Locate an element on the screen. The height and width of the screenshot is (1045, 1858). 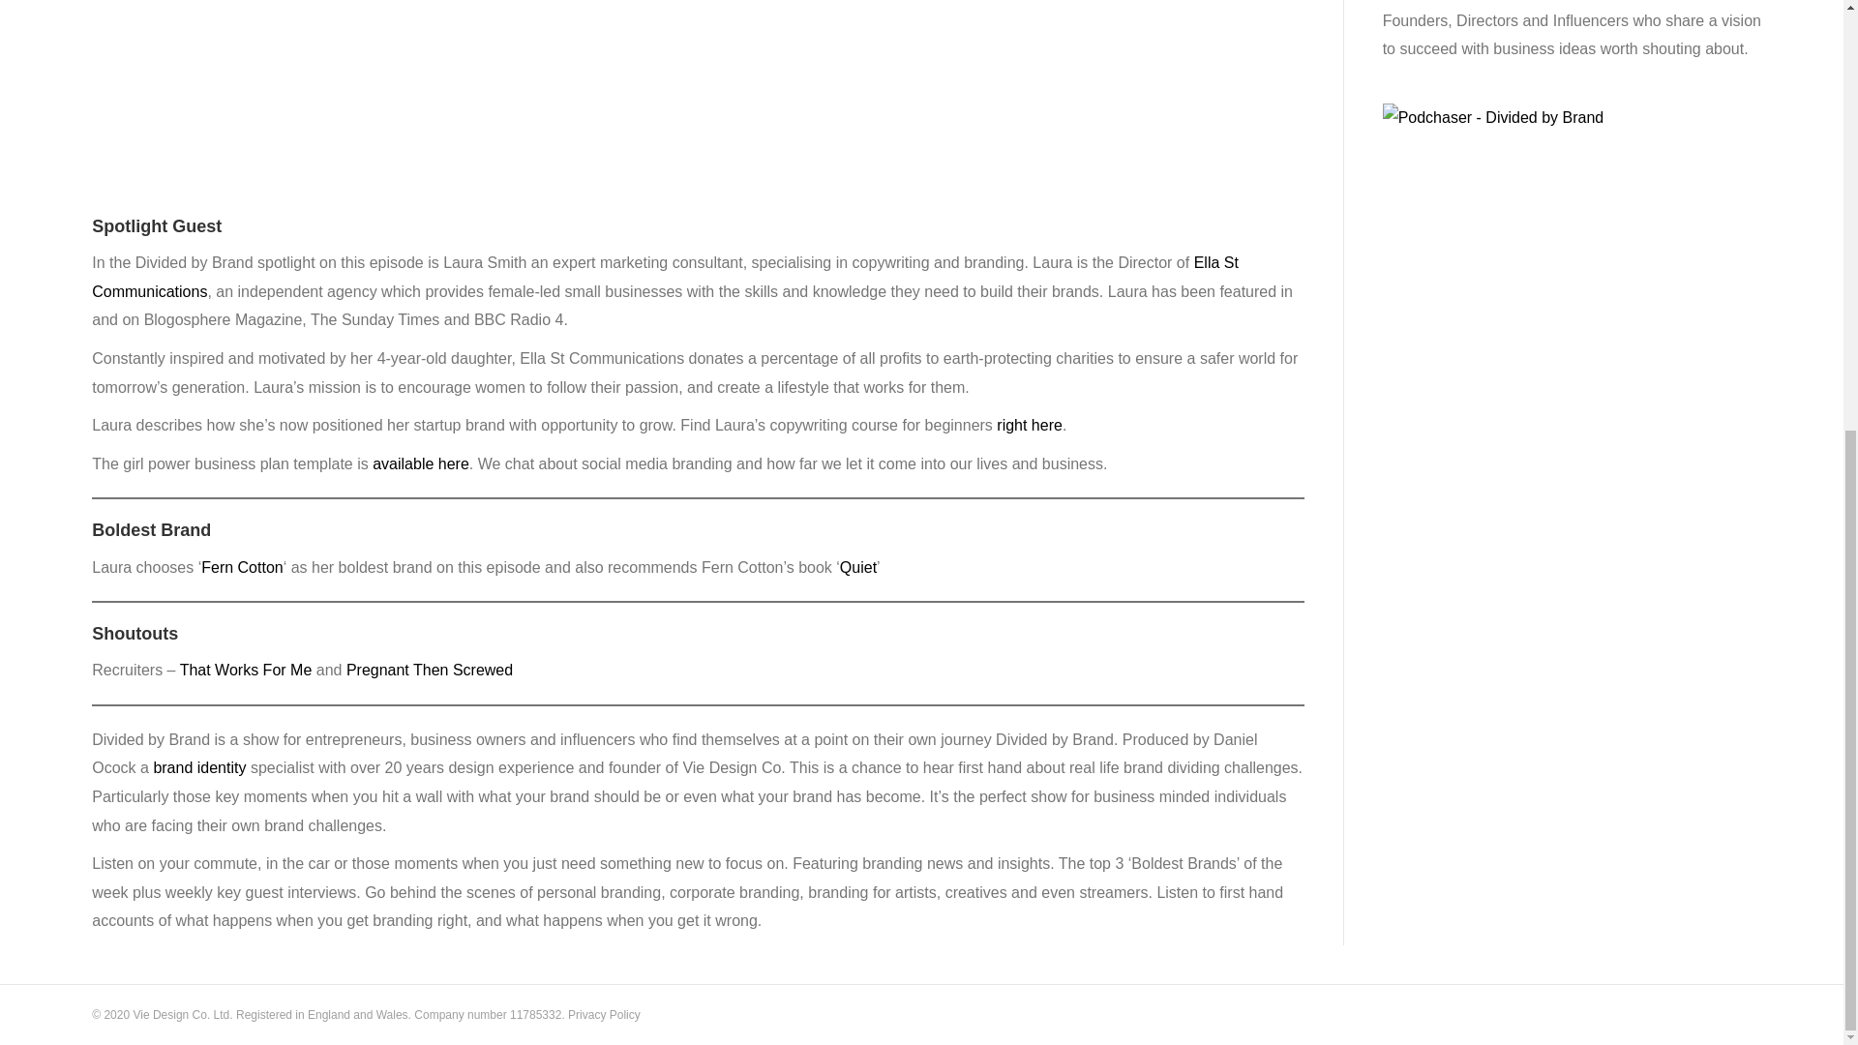
That Works For Me is located at coordinates (246, 670).